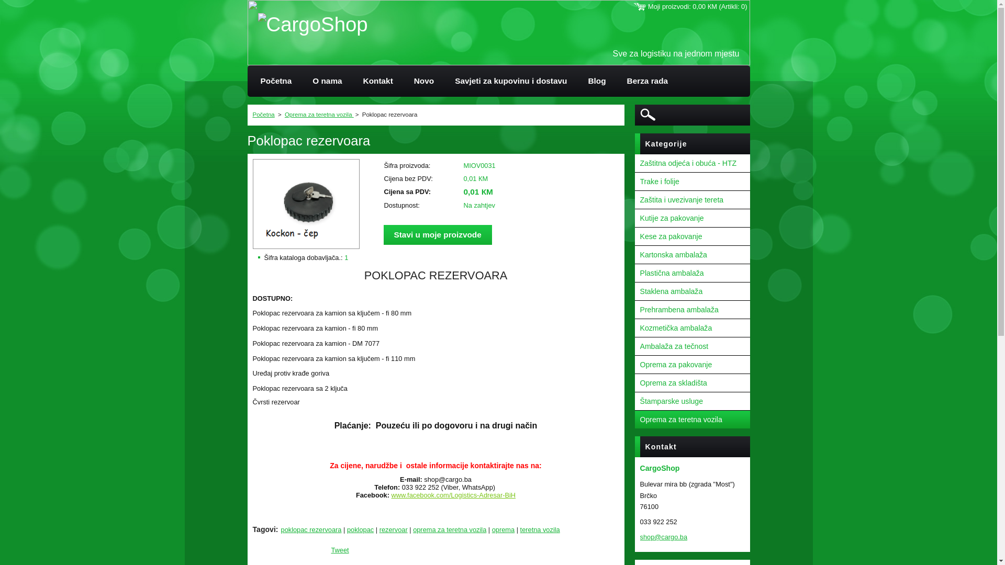 This screenshot has width=1005, height=565. I want to click on Tagovi, so click(264, 529).